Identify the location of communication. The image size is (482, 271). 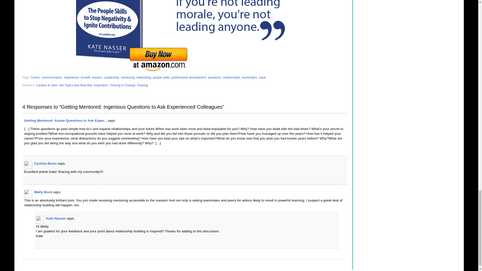
(52, 78).